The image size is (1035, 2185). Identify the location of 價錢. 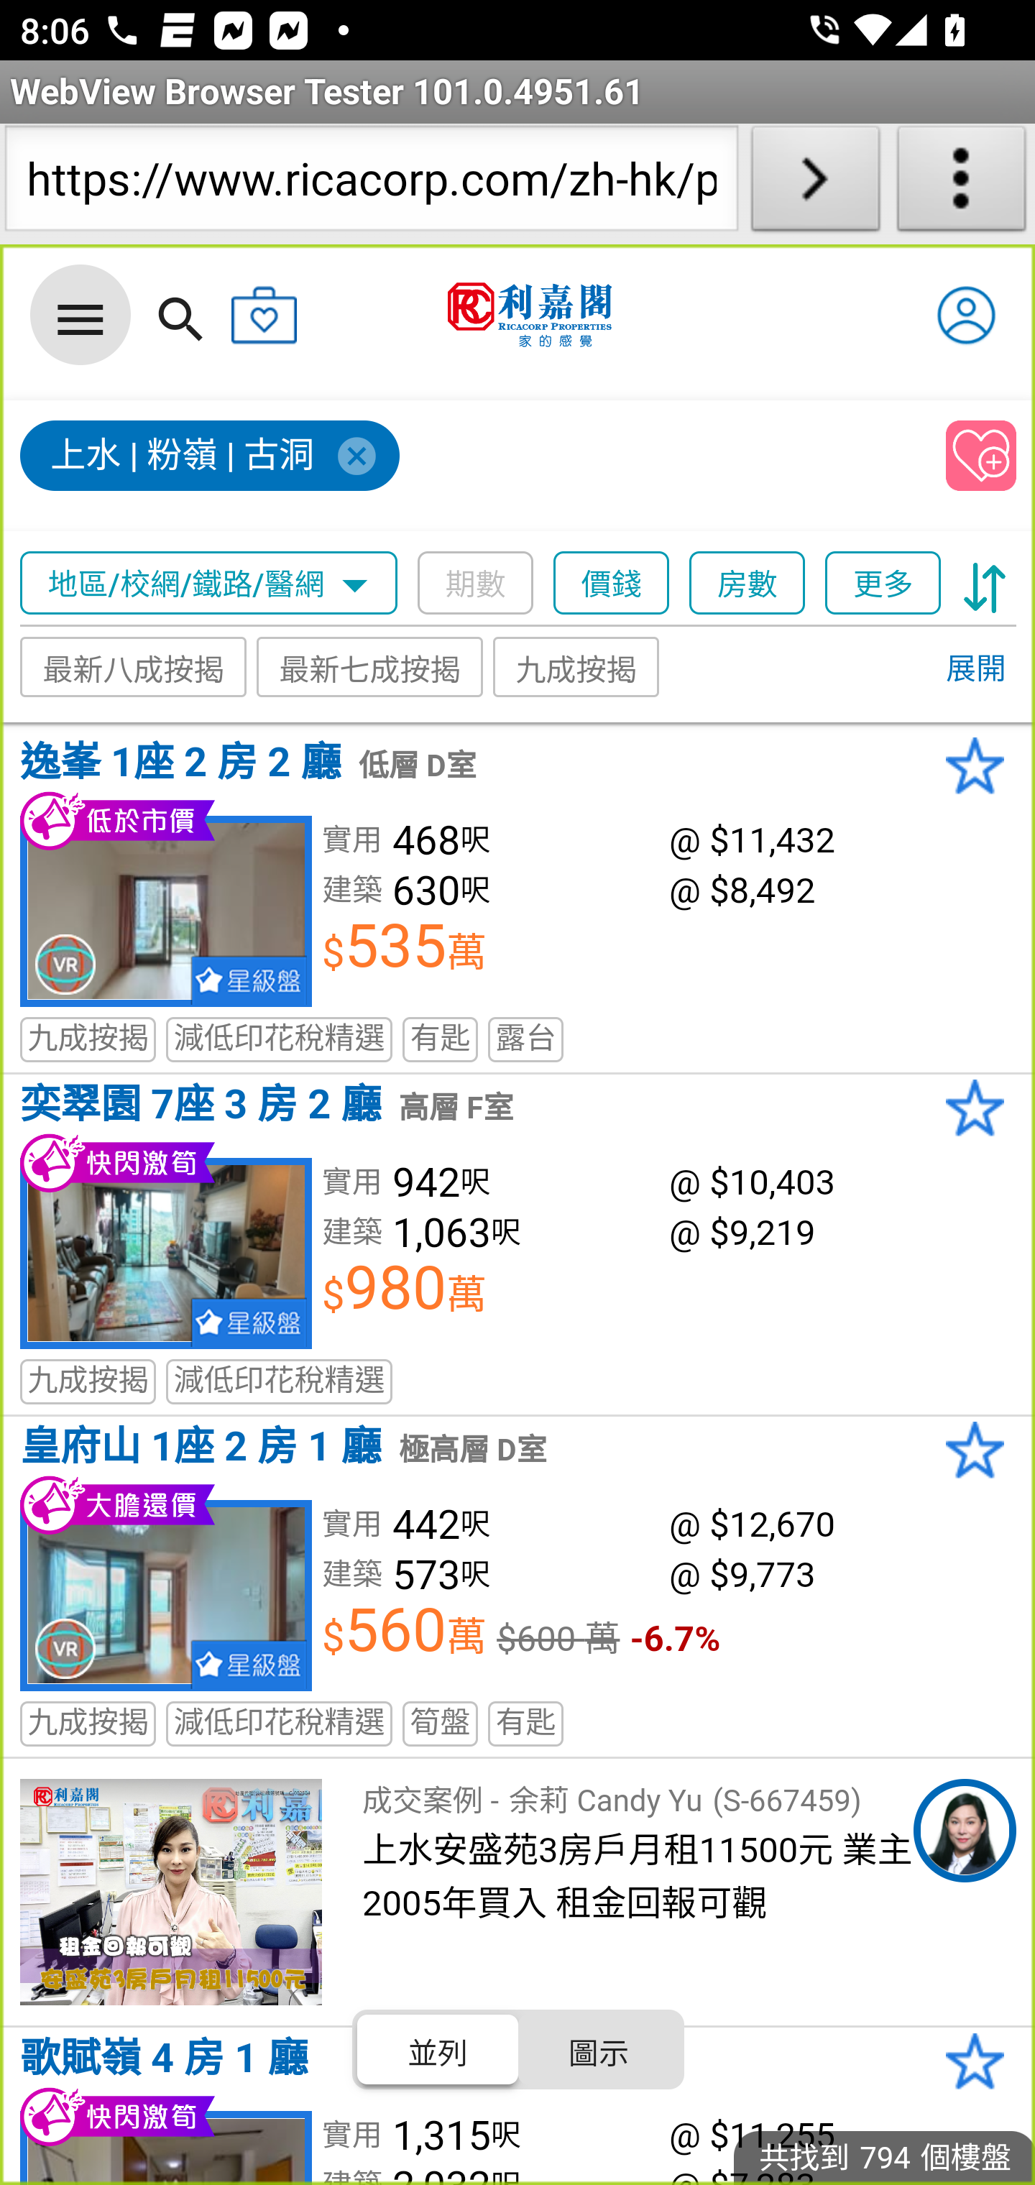
(612, 584).